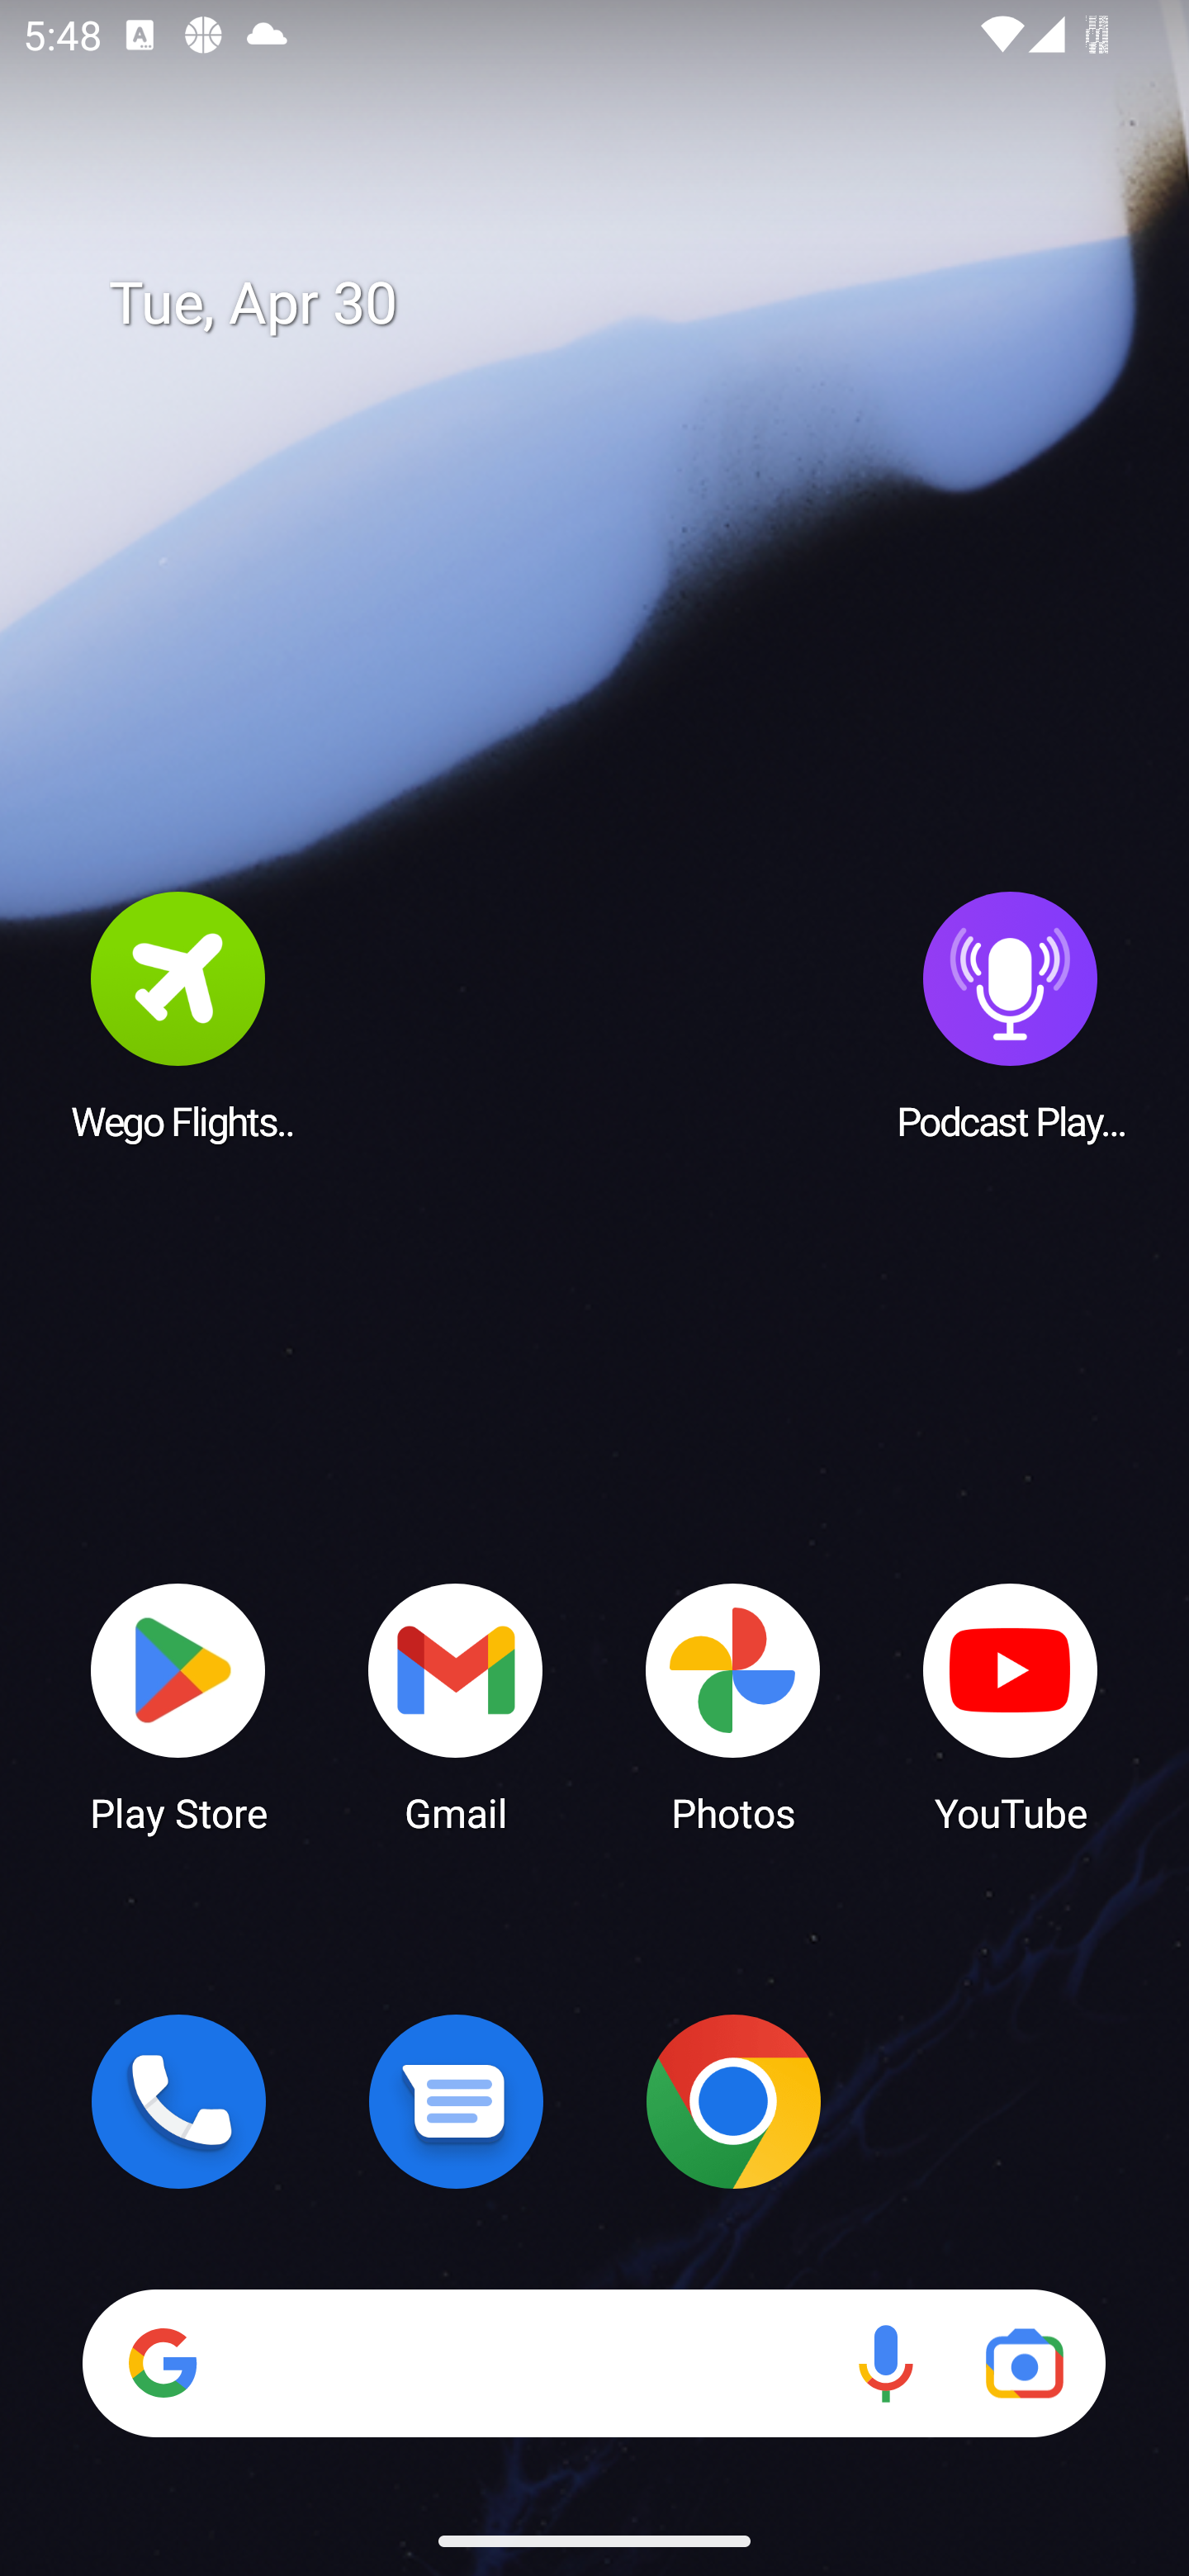  What do you see at coordinates (1011, 1015) in the screenshot?
I see `Podcast Player` at bounding box center [1011, 1015].